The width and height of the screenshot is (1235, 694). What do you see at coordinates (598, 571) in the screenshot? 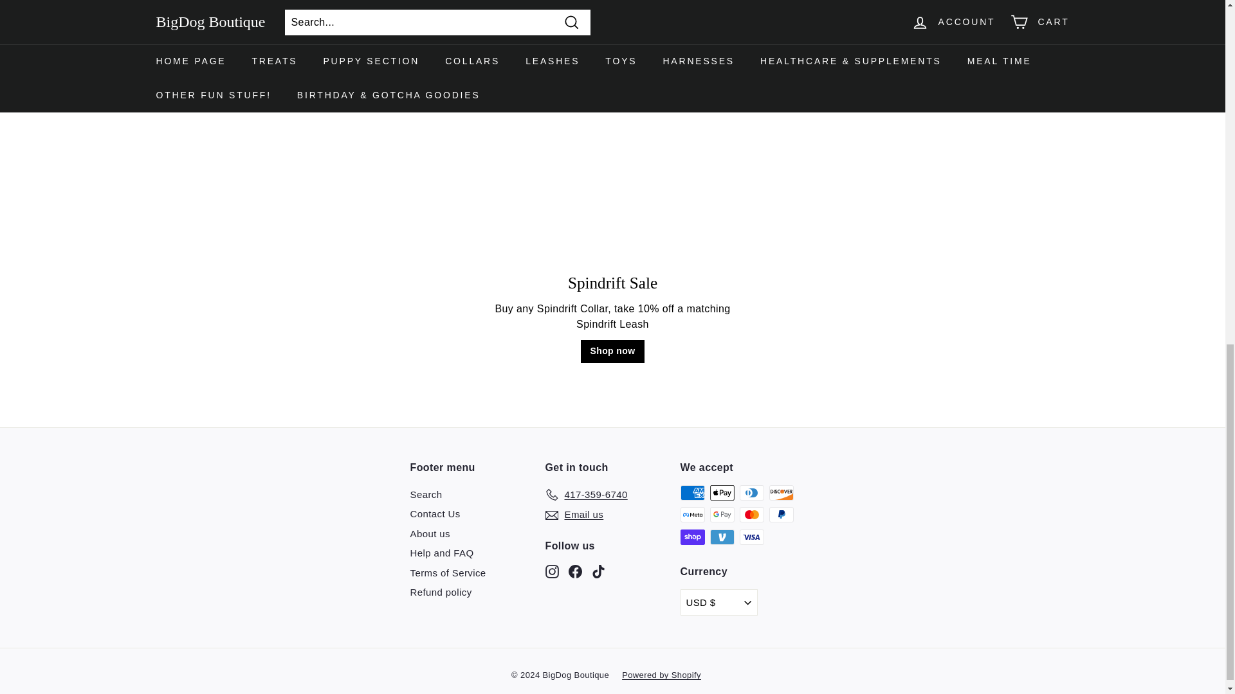
I see `BigDog Boutique on TikTok` at bounding box center [598, 571].